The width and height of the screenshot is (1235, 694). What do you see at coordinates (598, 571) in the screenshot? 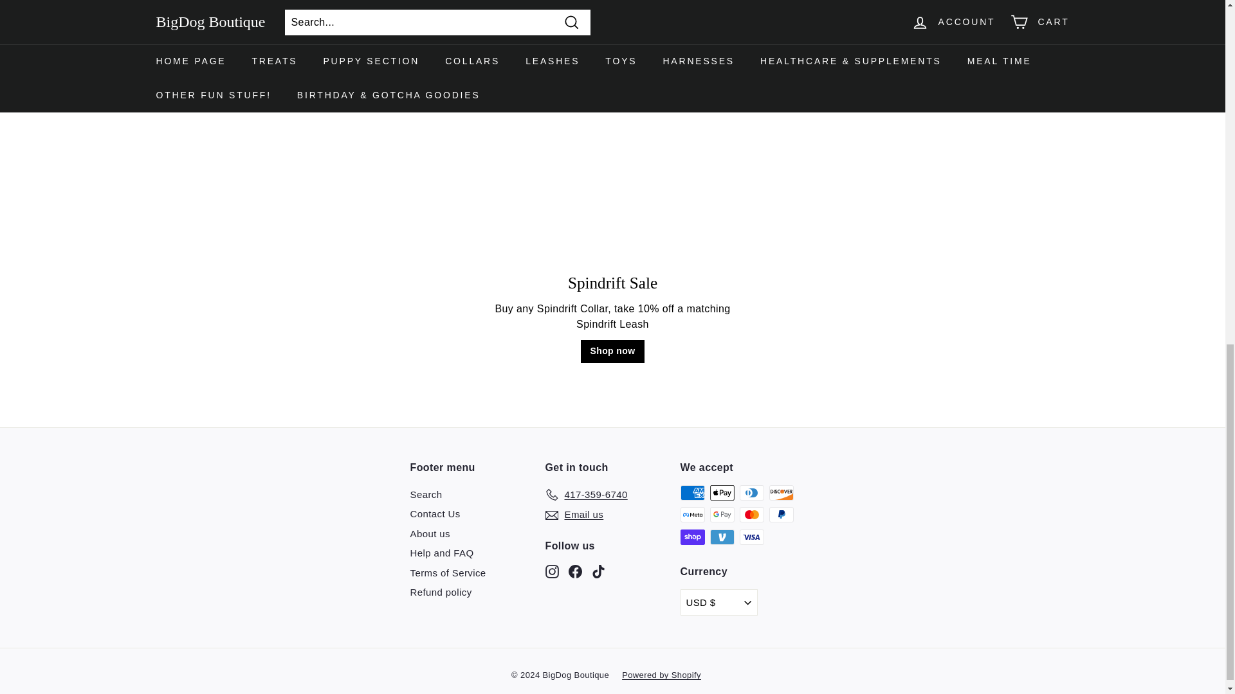
I see `BigDog Boutique on TikTok` at bounding box center [598, 571].